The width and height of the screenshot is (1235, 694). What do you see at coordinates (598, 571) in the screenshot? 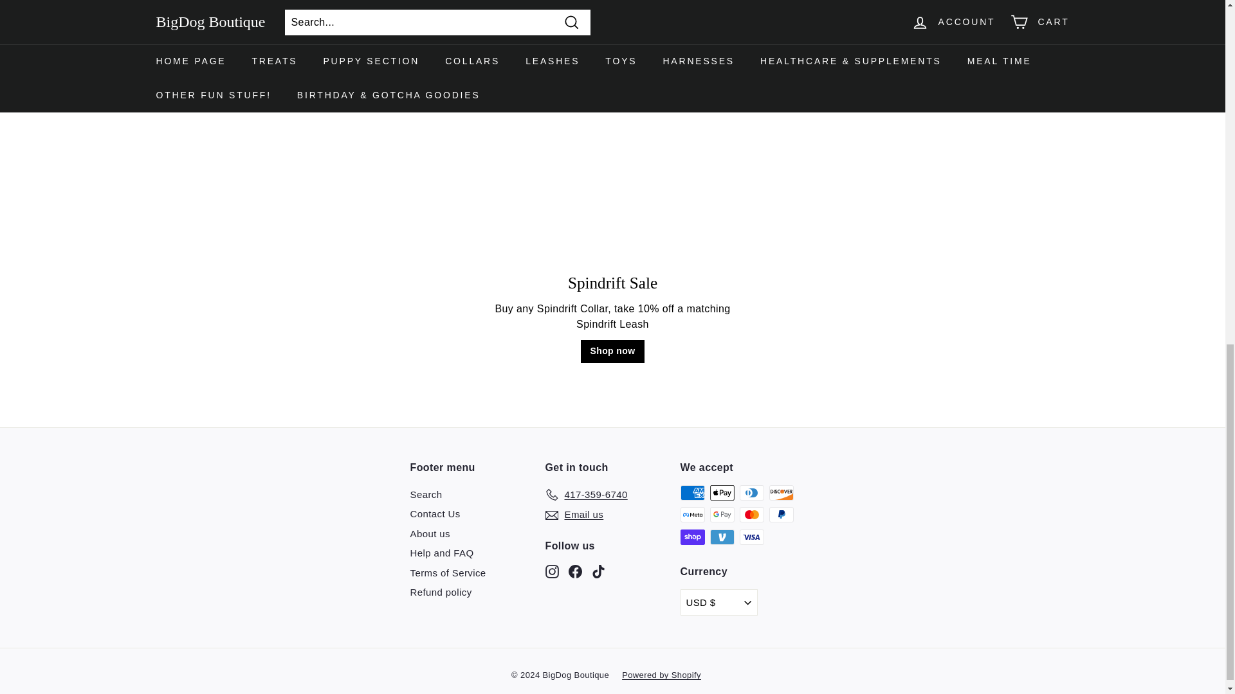
I see `BigDog Boutique on TikTok` at bounding box center [598, 571].